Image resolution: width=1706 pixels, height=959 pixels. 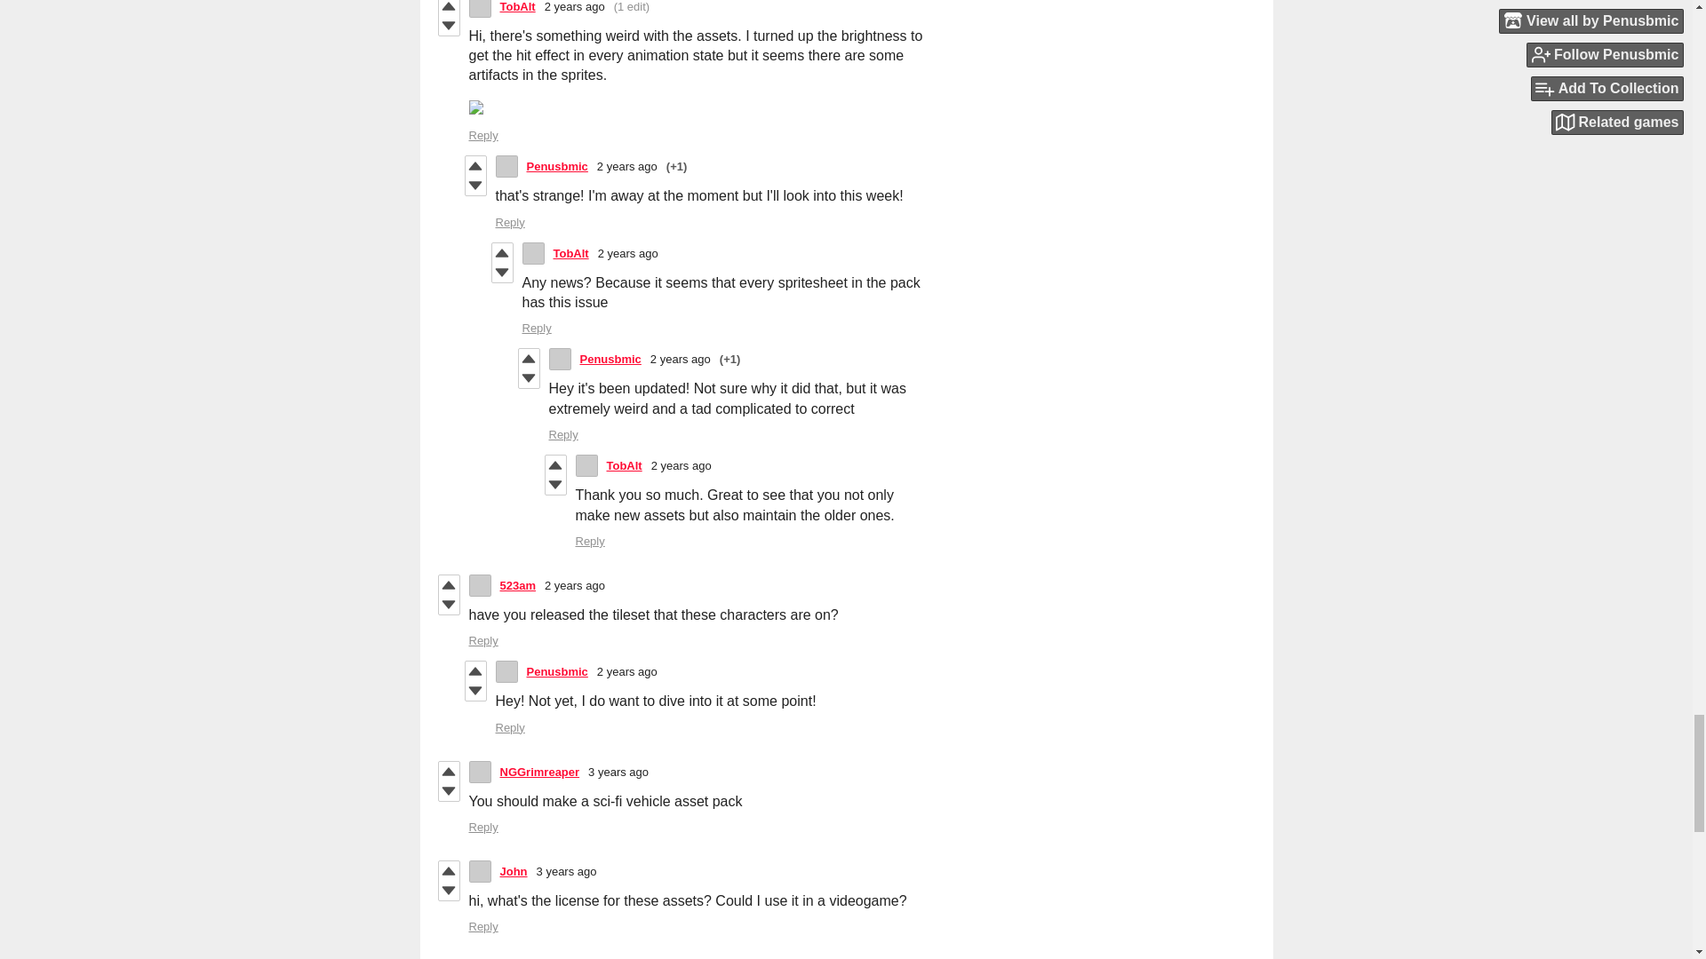 I want to click on Vote up, so click(x=448, y=8).